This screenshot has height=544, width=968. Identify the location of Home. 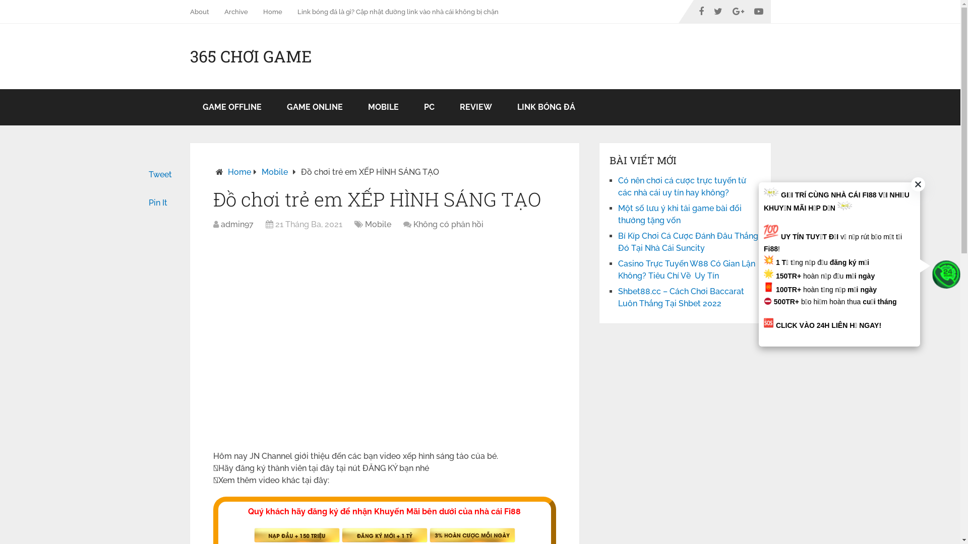
(239, 172).